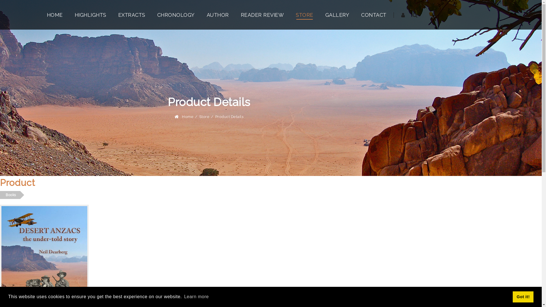 Image resolution: width=546 pixels, height=307 pixels. What do you see at coordinates (218, 15) in the screenshot?
I see `AUTHOR` at bounding box center [218, 15].